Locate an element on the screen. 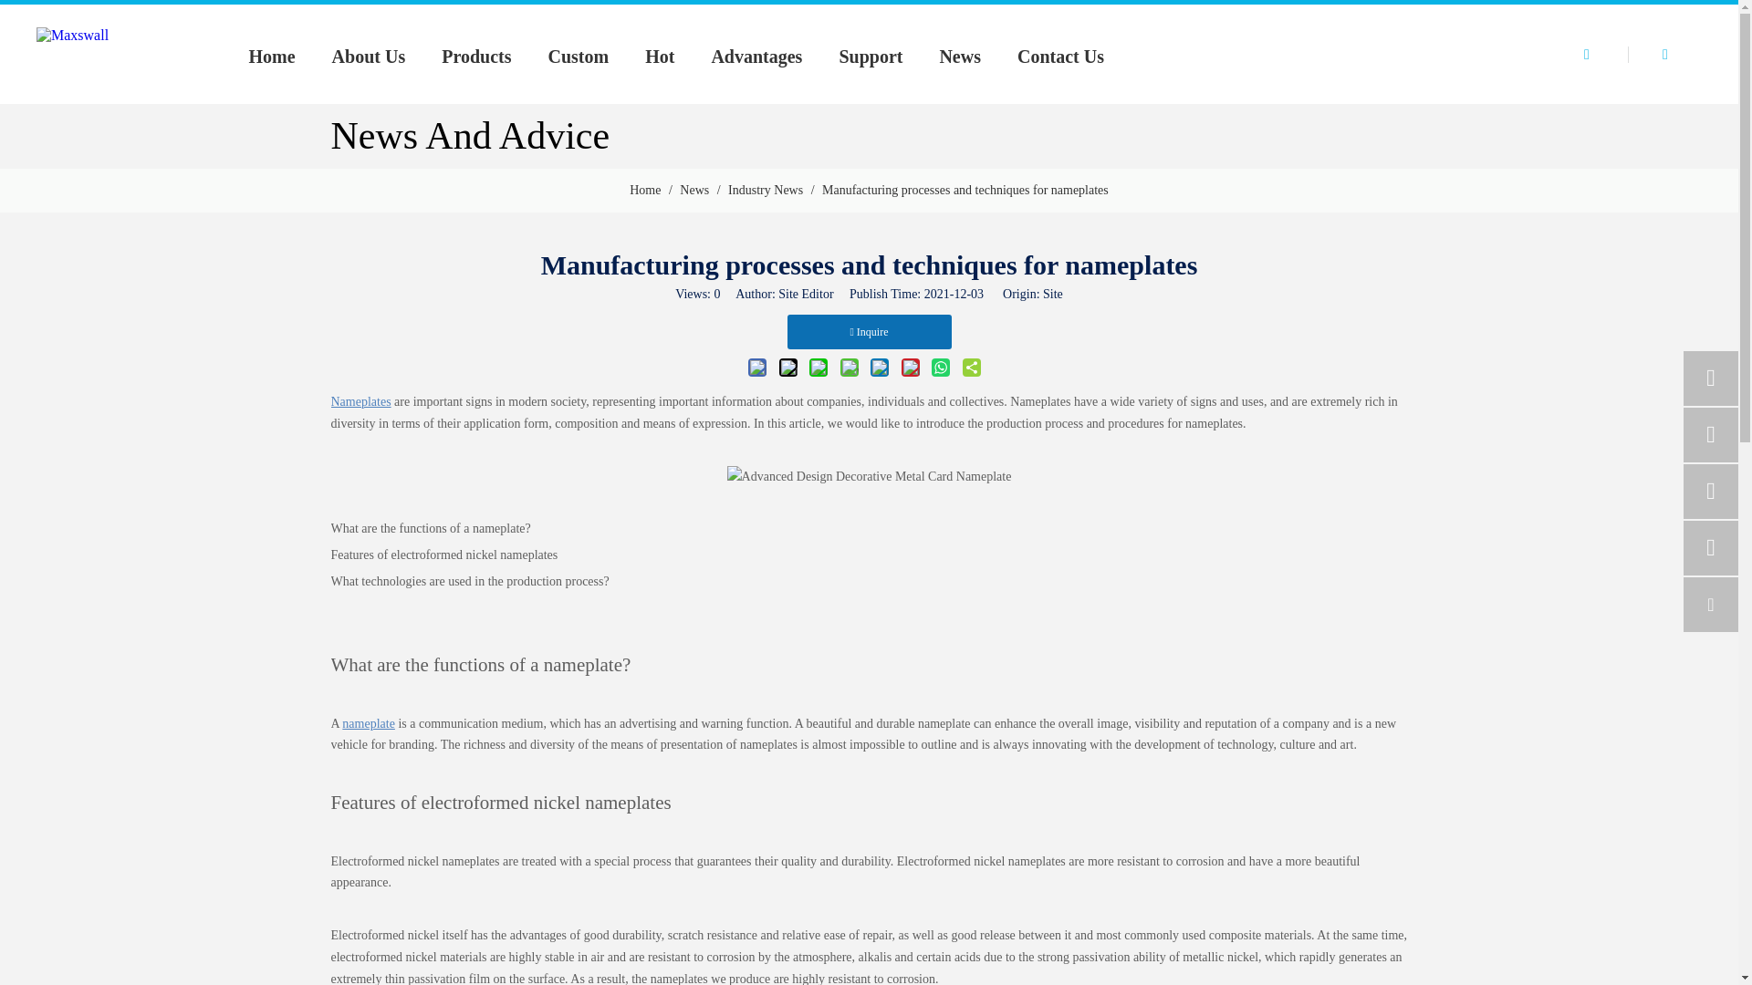  Home is located at coordinates (271, 57).